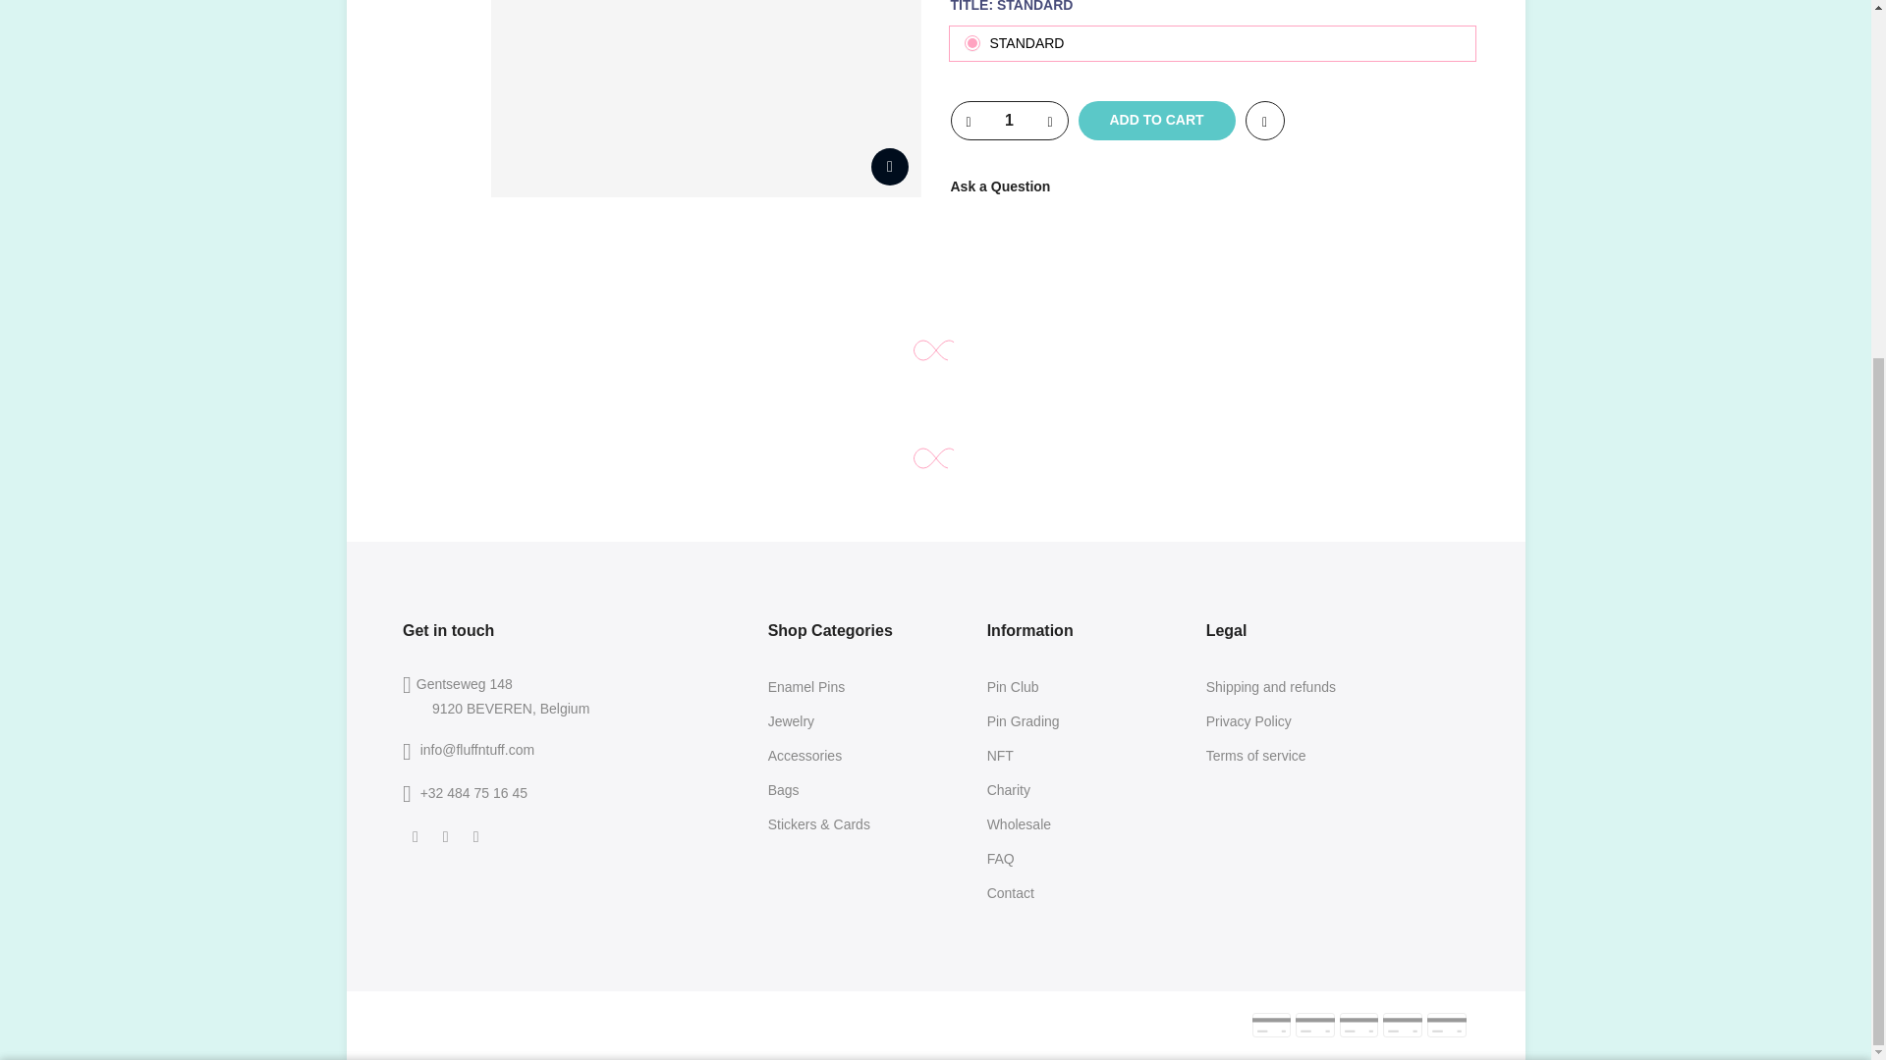  Describe the element at coordinates (1255, 575) in the screenshot. I see `1` at that location.